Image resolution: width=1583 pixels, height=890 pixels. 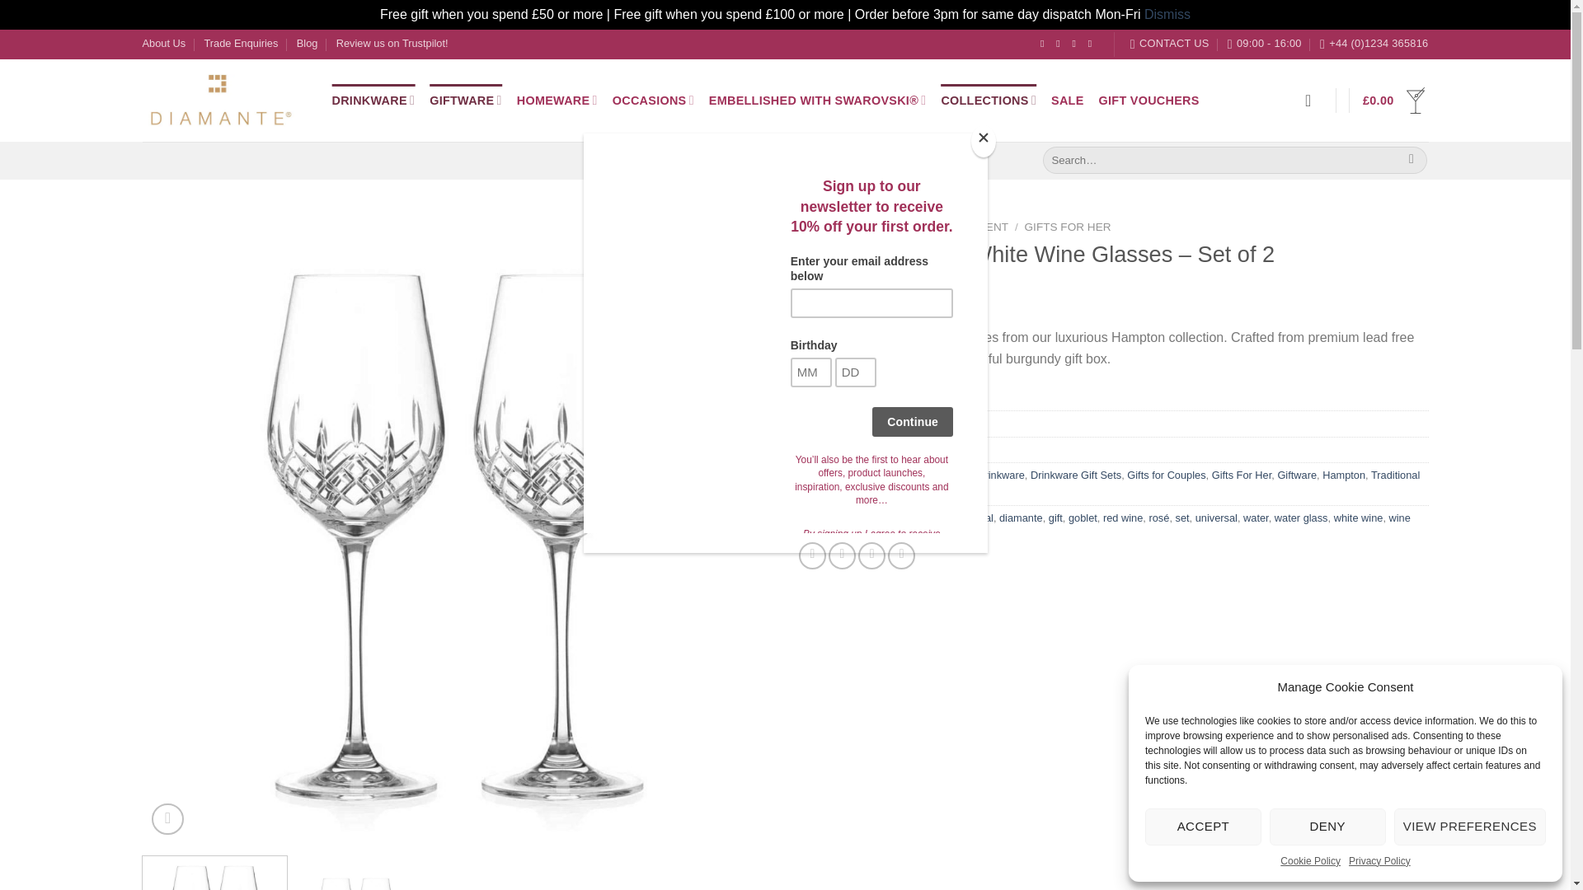 What do you see at coordinates (241, 43) in the screenshot?
I see `Trade Enquiries` at bounding box center [241, 43].